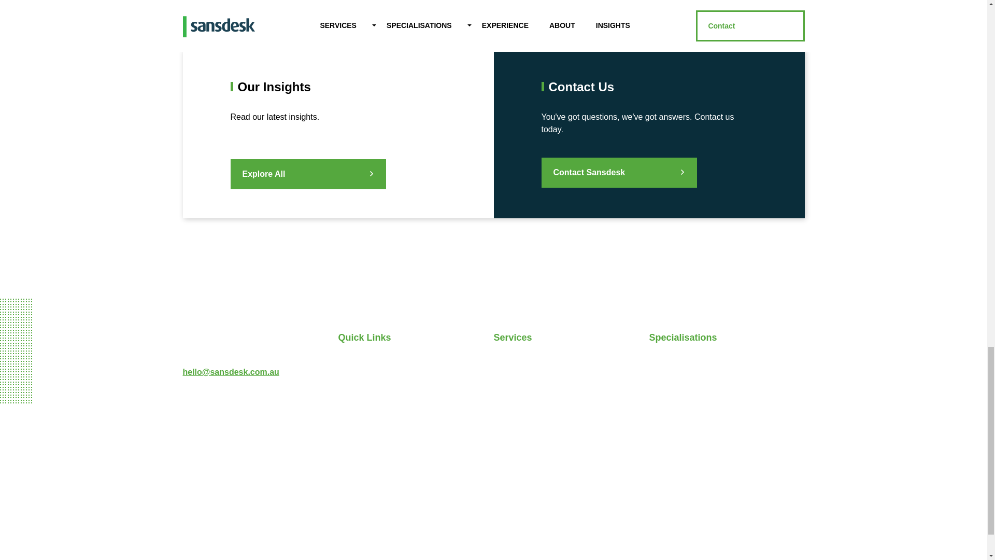 This screenshot has height=560, width=995. I want to click on International Business, so click(690, 367).